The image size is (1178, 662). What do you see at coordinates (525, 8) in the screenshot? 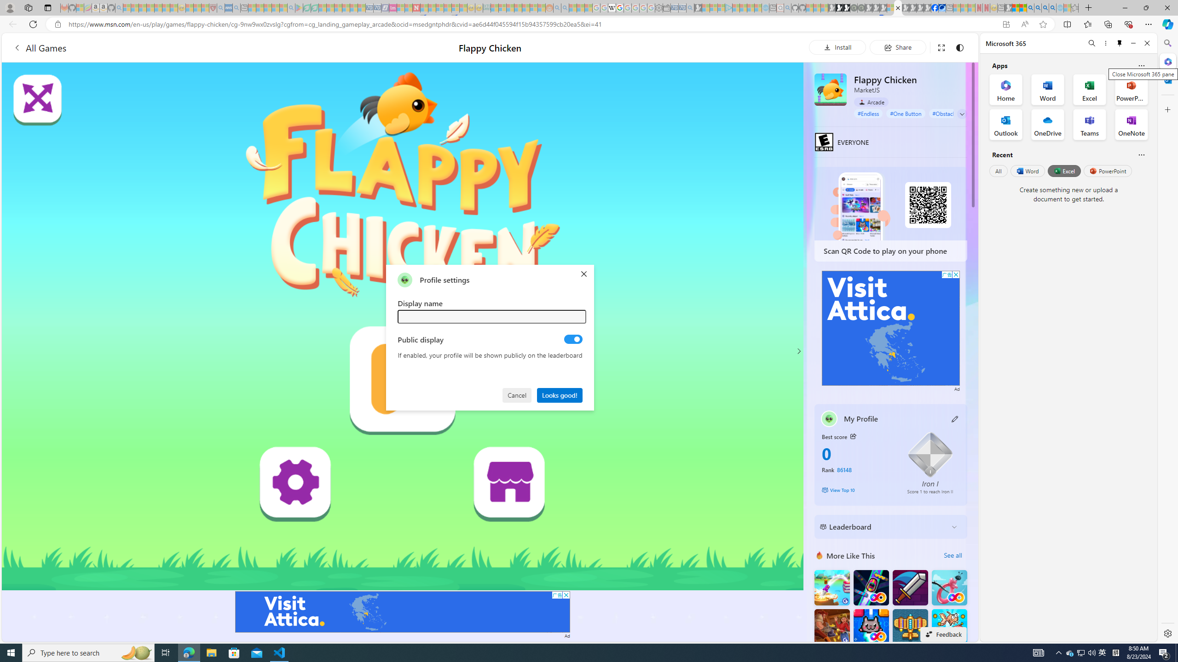
I see `Kinda Frugal - MSN - Sleeping` at bounding box center [525, 8].